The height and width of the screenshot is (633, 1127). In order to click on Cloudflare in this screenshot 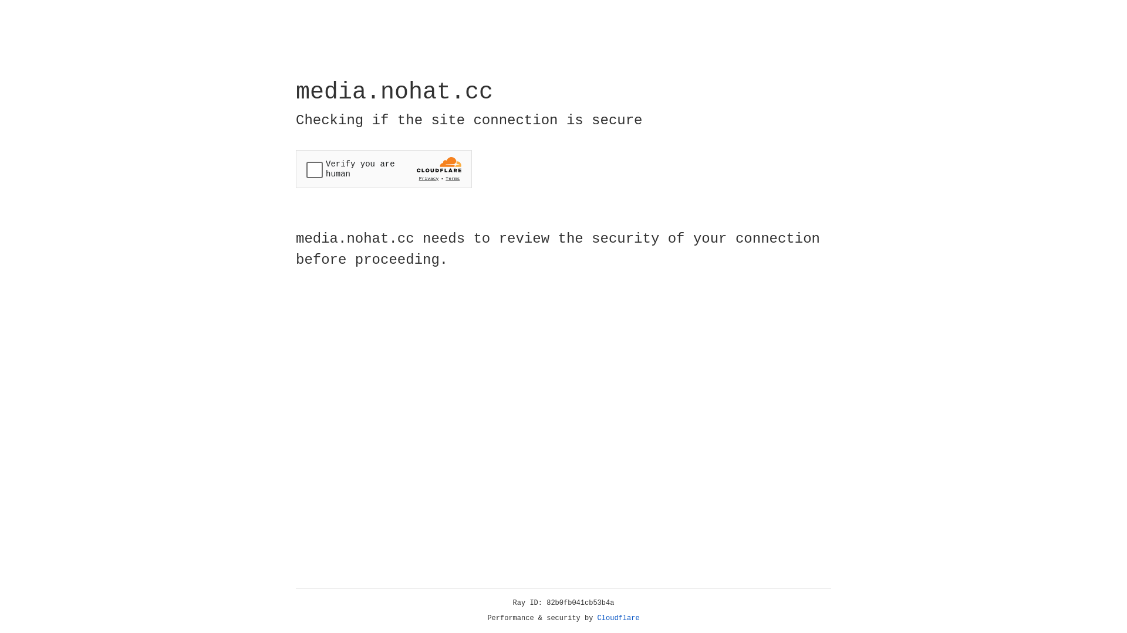, I will do `click(619, 618)`.